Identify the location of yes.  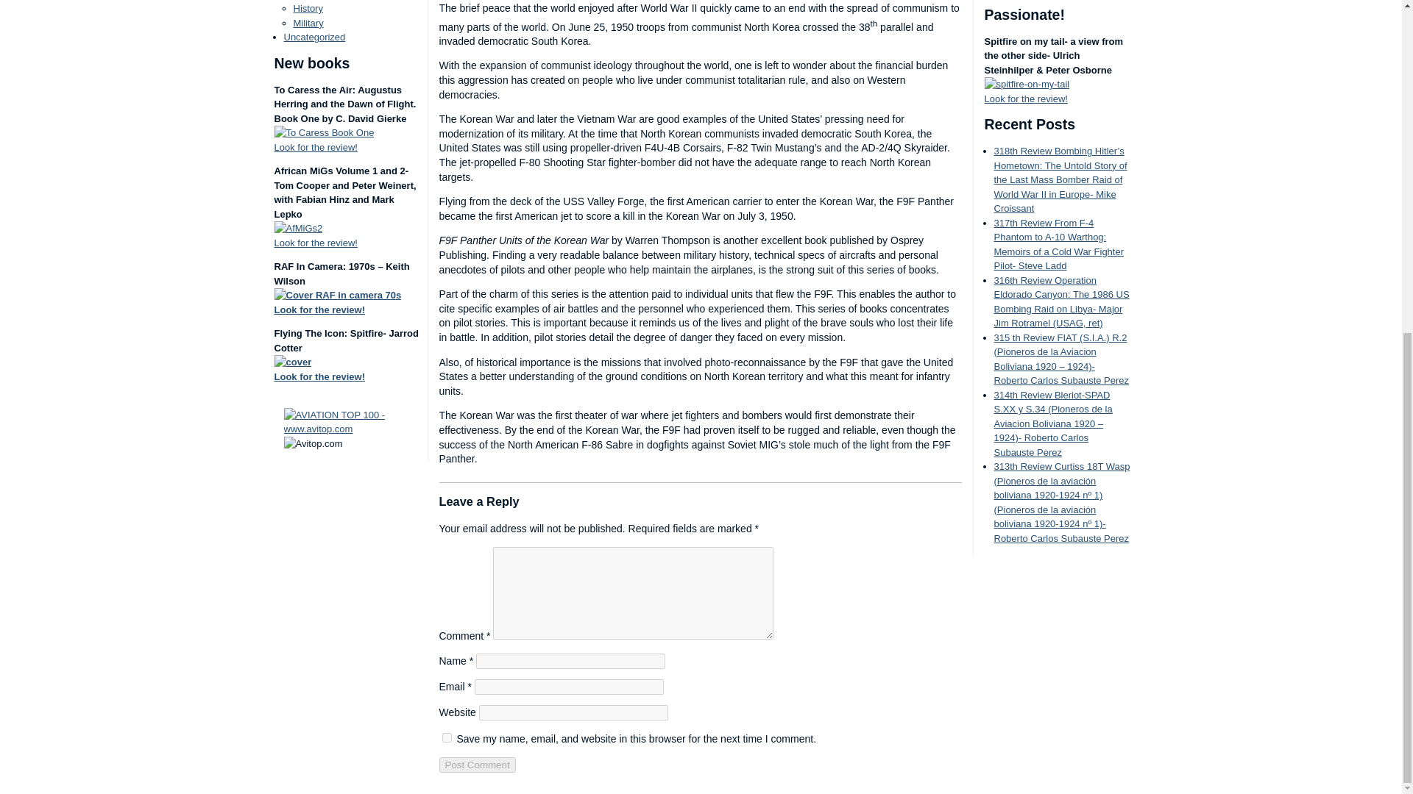
(446, 737).